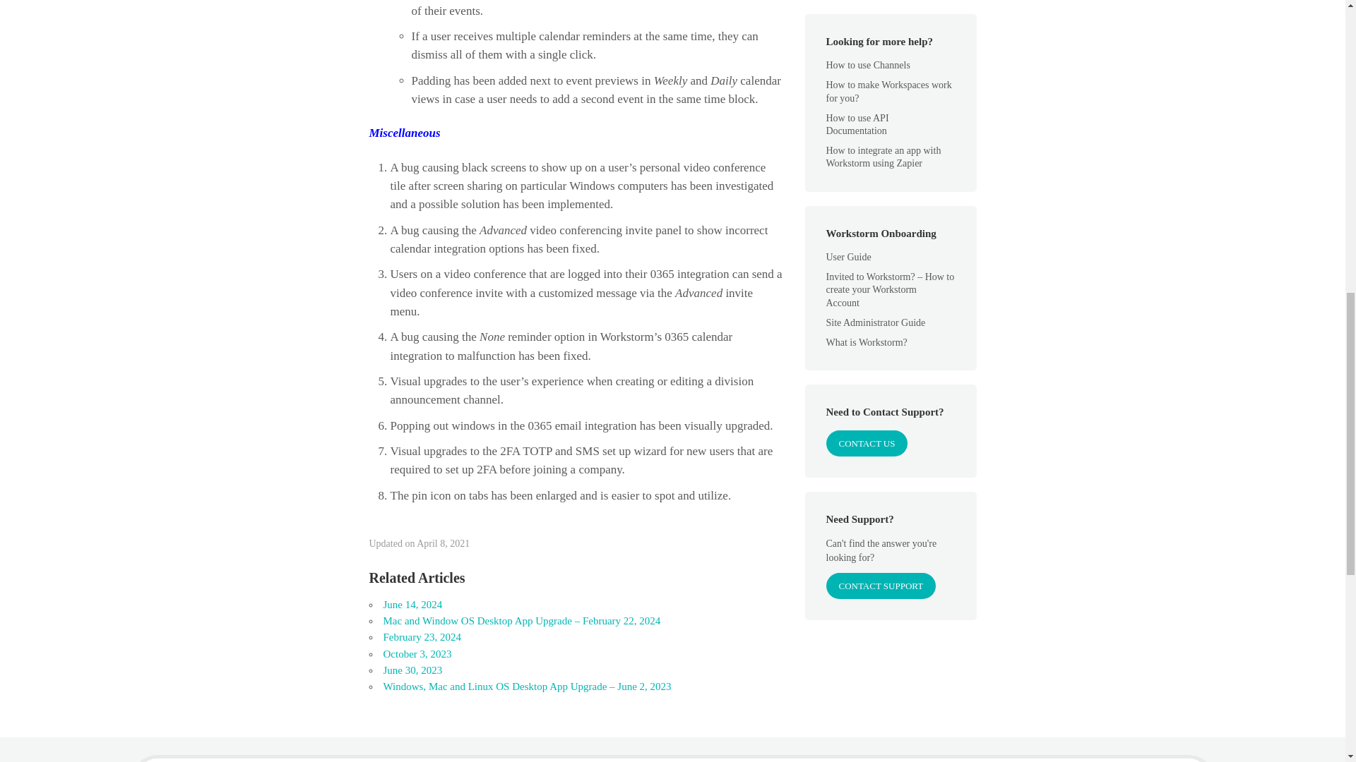 This screenshot has width=1356, height=762. I want to click on February 23, 2024, so click(421, 637).